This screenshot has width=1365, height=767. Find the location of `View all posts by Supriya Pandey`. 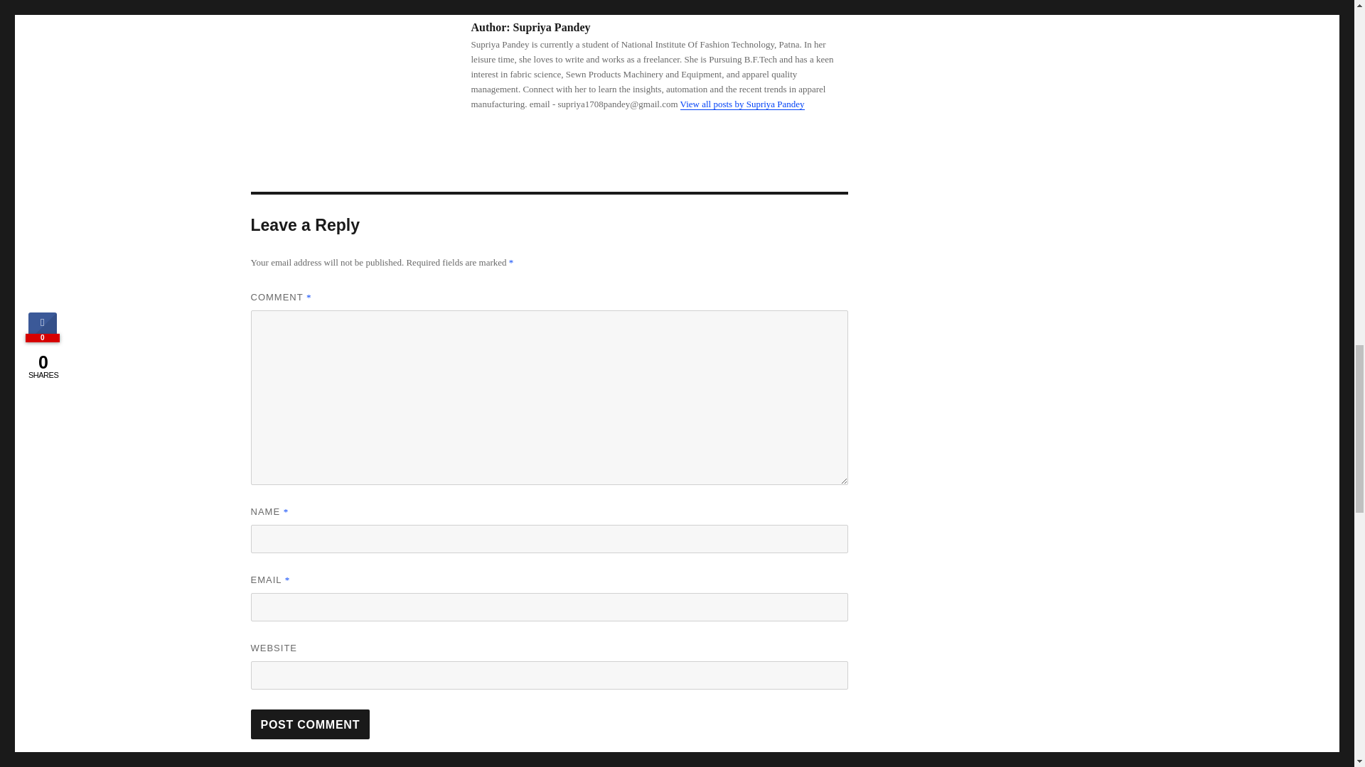

View all posts by Supriya Pandey is located at coordinates (742, 104).